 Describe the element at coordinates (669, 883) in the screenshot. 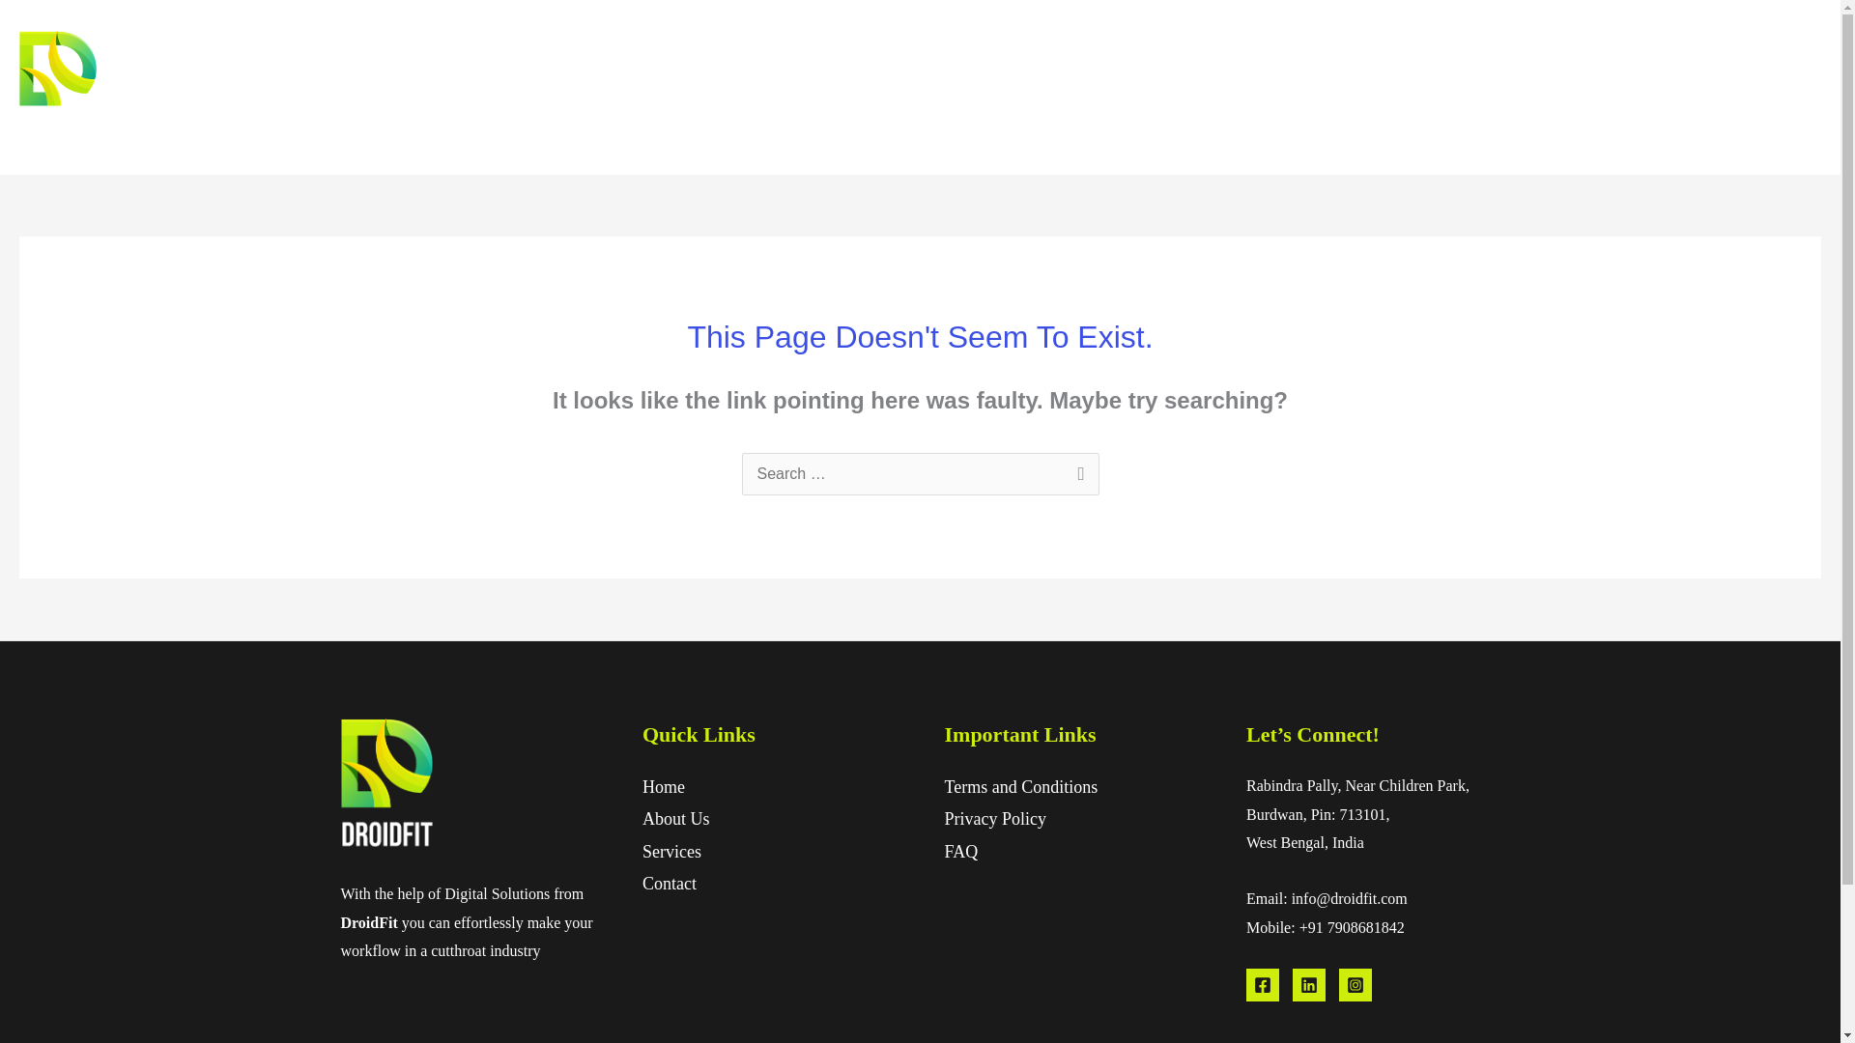

I see `Contact` at that location.